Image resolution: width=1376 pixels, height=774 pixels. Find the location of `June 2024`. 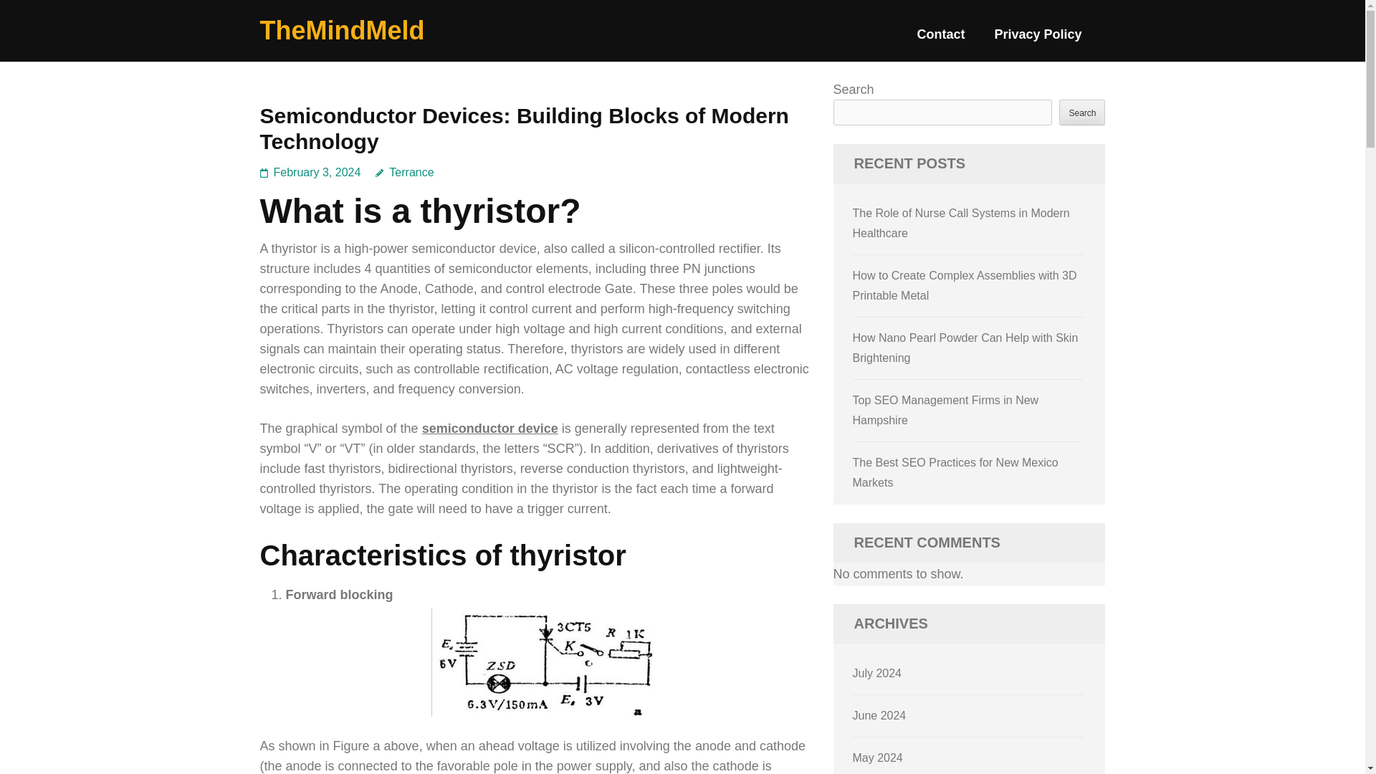

June 2024 is located at coordinates (880, 715).